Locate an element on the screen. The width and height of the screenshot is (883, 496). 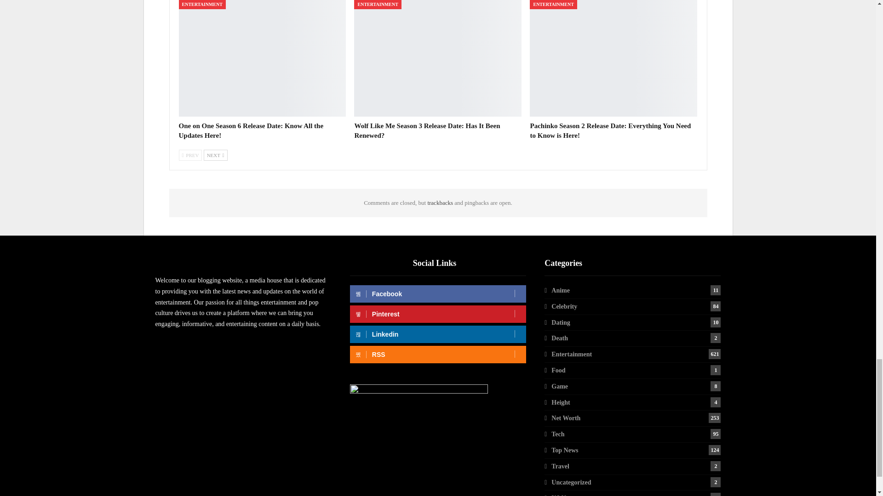
One on One Season 6 Release Date: Know All the Updates Here! is located at coordinates (262, 58).